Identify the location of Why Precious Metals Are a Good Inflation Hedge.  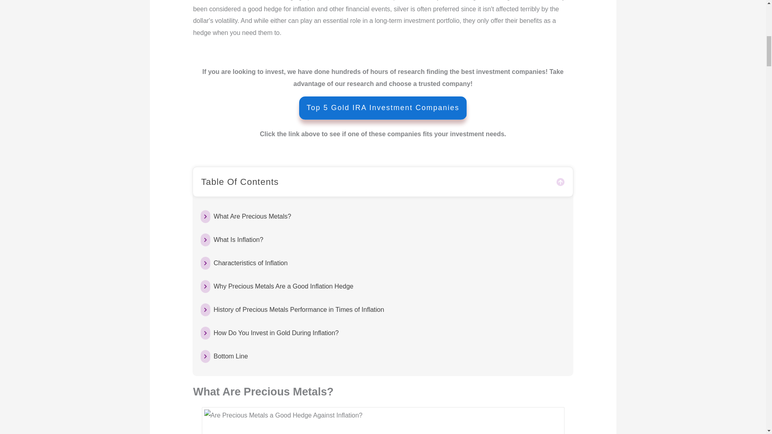
(283, 286).